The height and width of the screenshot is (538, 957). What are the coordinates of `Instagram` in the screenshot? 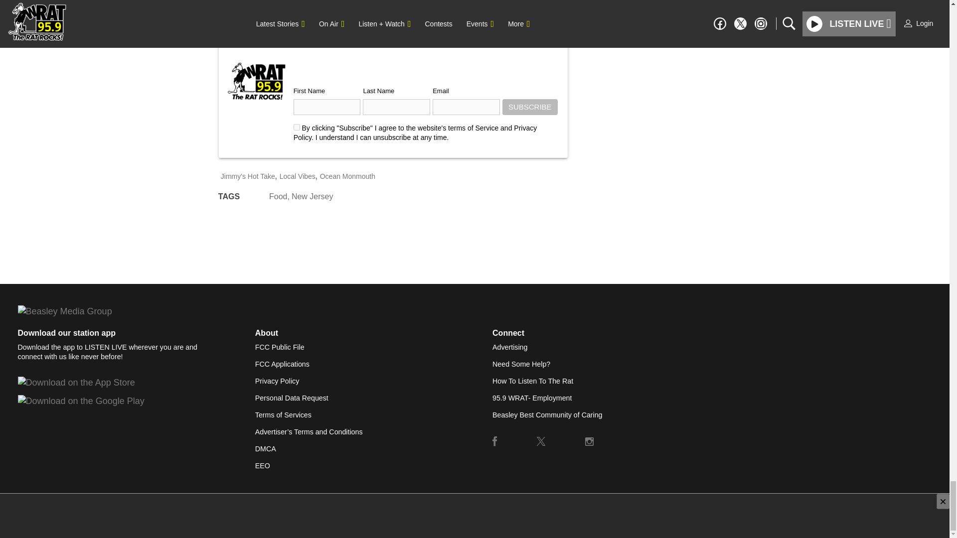 It's located at (589, 441).